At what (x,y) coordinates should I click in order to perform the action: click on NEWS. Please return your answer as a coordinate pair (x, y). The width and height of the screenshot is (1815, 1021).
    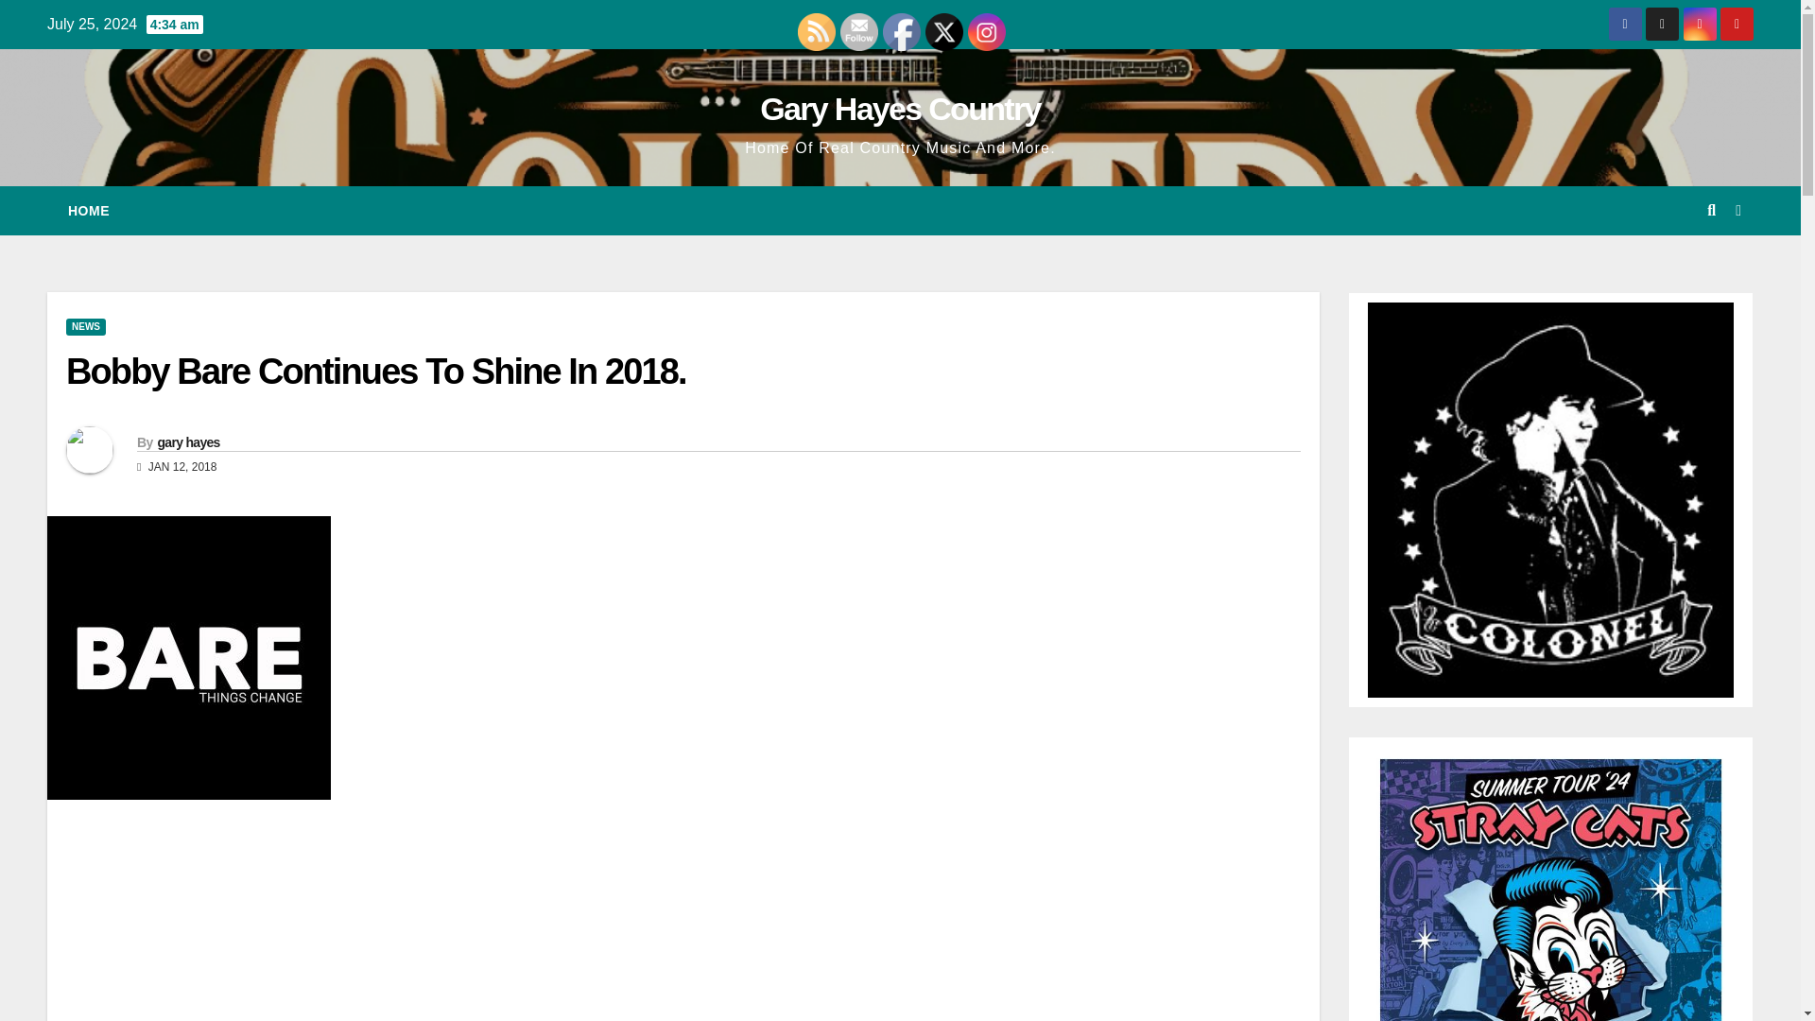
    Looking at the image, I should click on (85, 327).